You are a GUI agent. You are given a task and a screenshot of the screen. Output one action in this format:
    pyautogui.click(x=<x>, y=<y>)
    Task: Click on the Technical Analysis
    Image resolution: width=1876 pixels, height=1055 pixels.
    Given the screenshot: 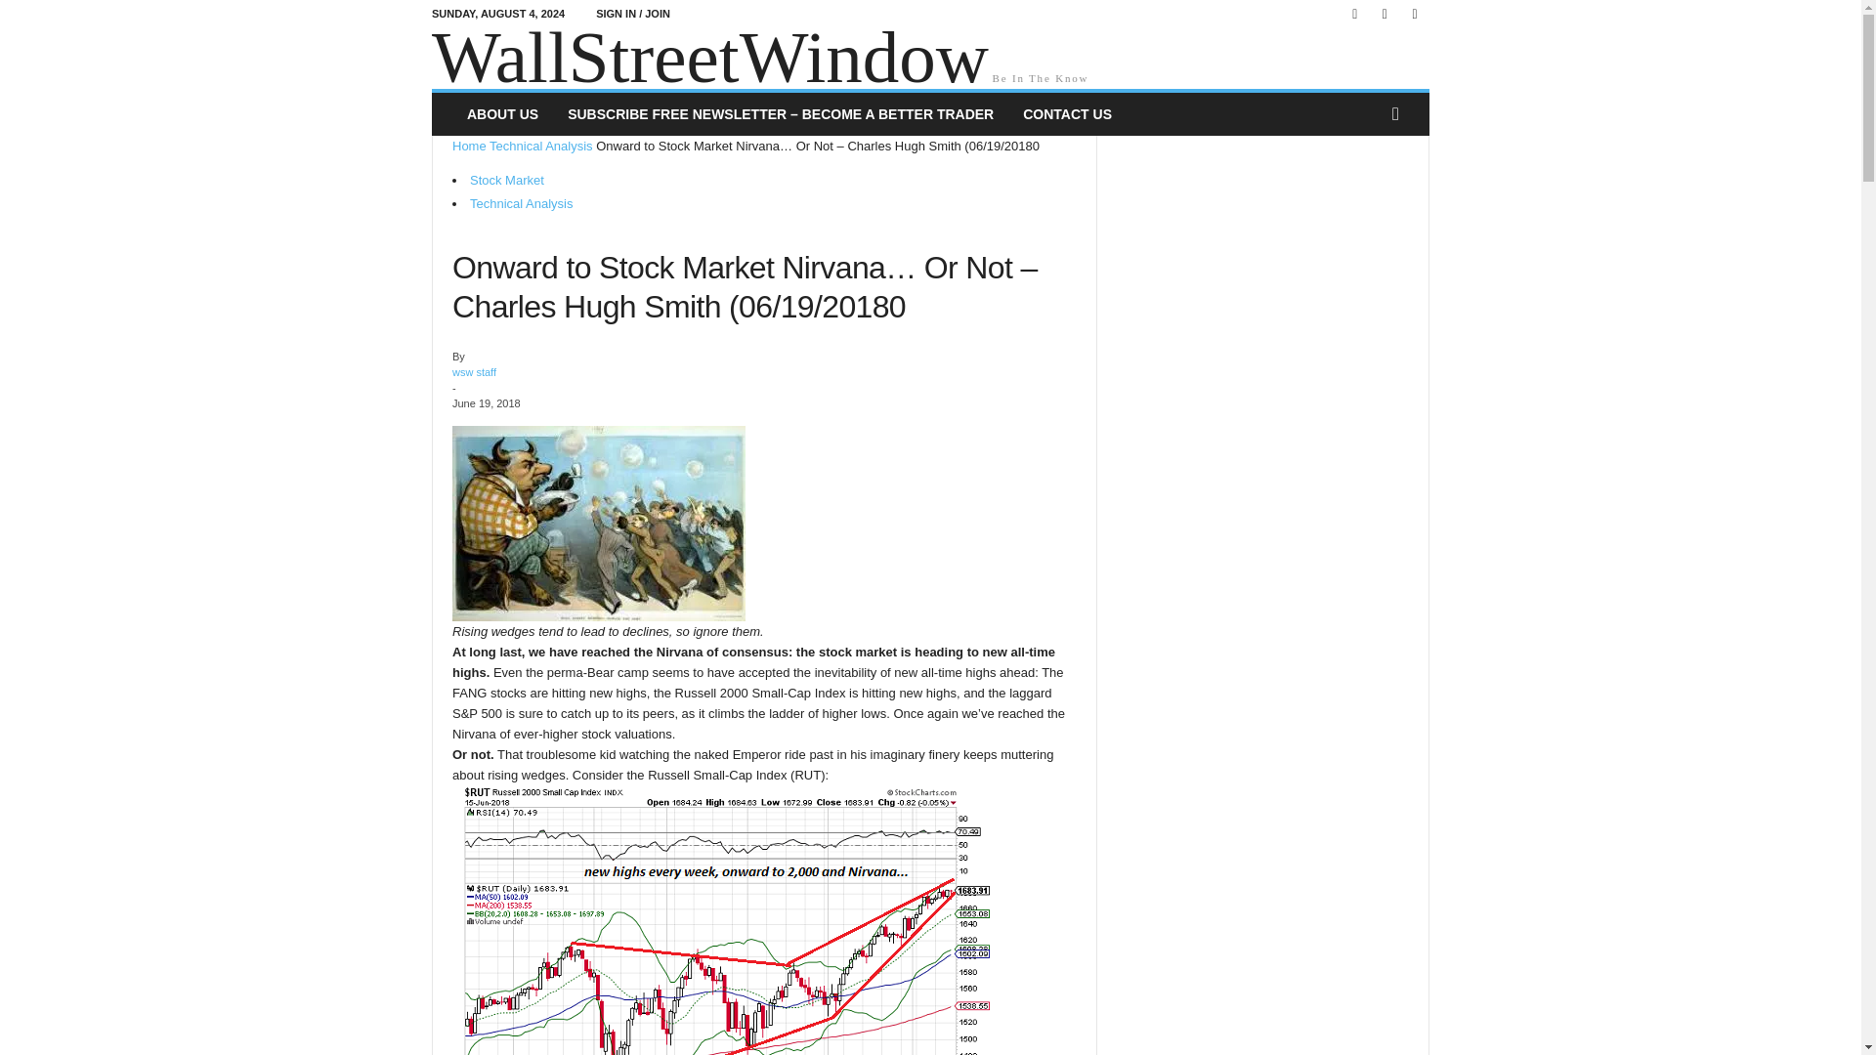 What is the action you would take?
    pyautogui.click(x=541, y=145)
    